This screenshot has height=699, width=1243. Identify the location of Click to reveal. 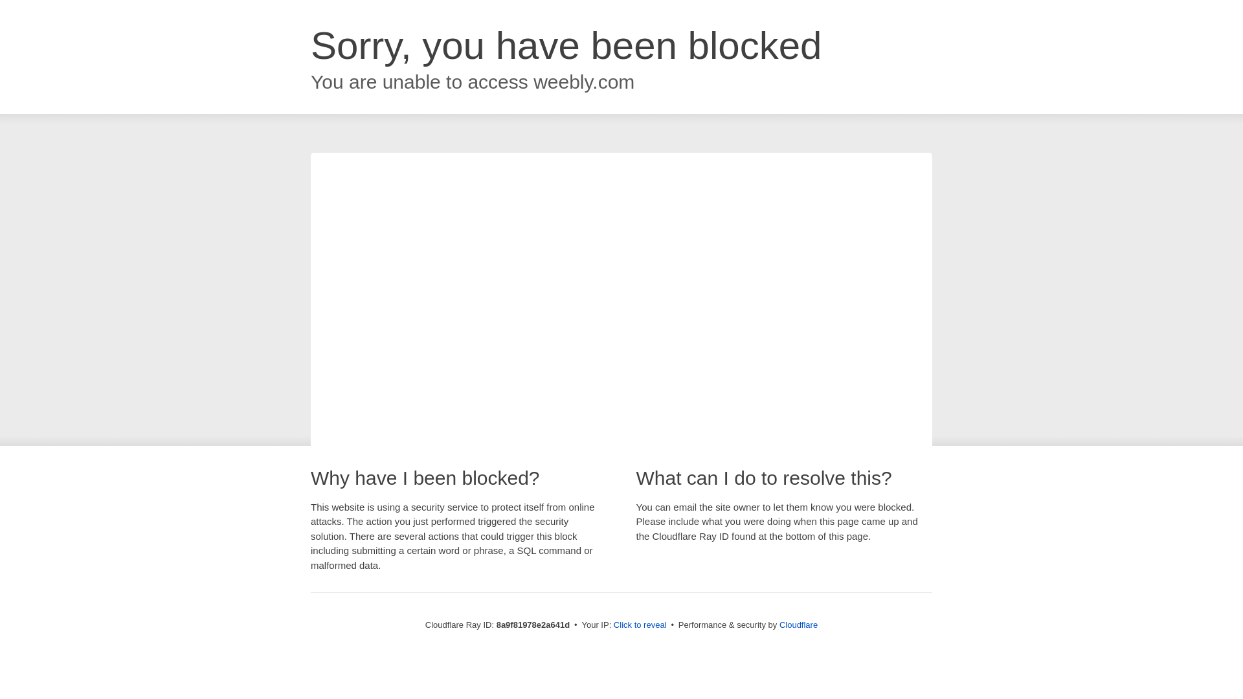
(640, 625).